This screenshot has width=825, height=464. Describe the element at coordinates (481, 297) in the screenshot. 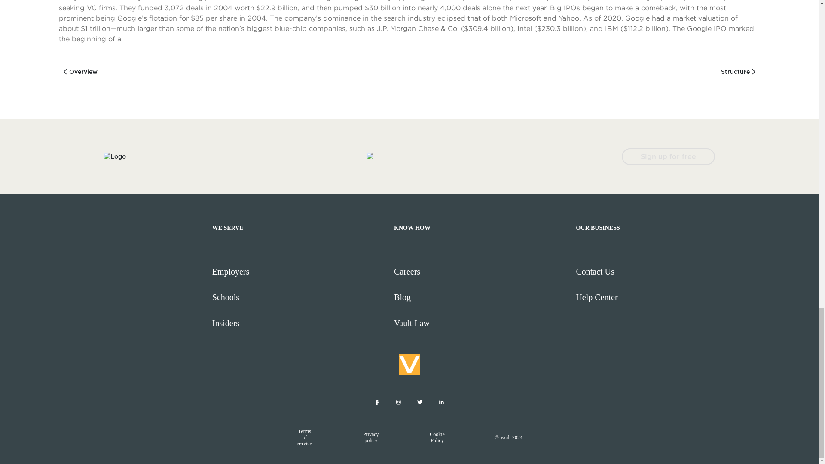

I see `Blog` at that location.